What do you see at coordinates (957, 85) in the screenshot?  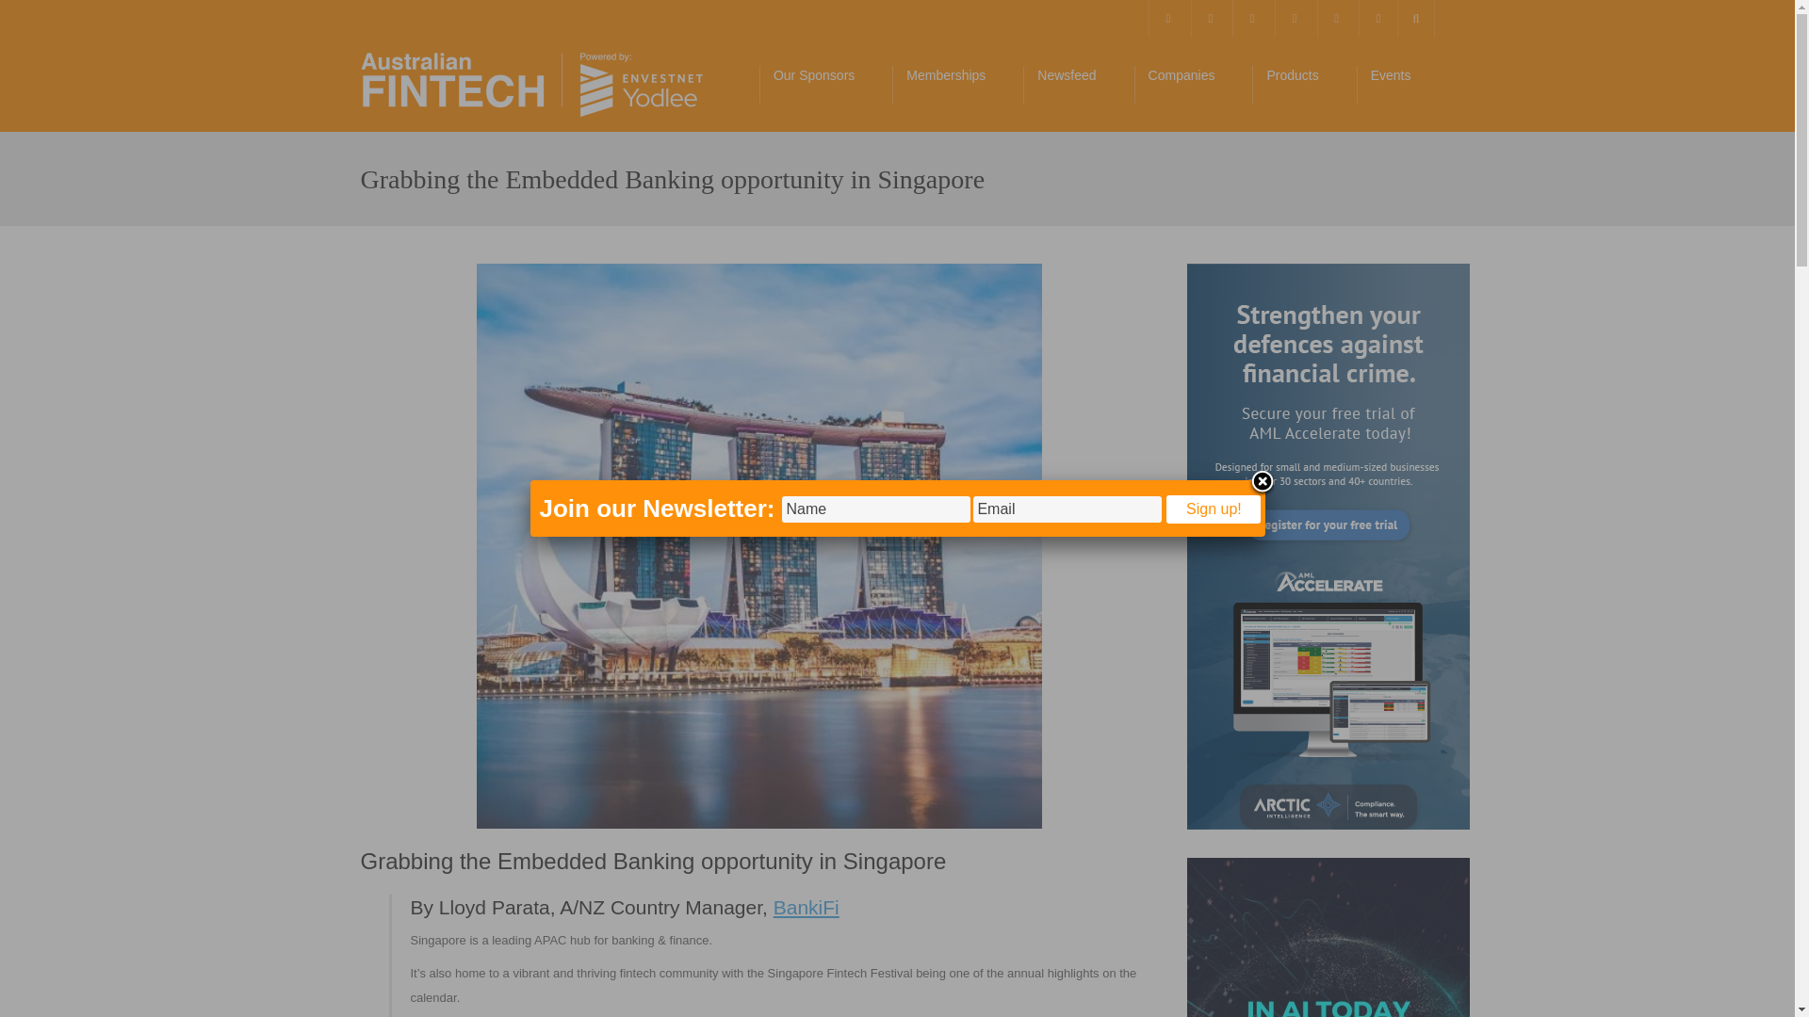 I see `Memberships` at bounding box center [957, 85].